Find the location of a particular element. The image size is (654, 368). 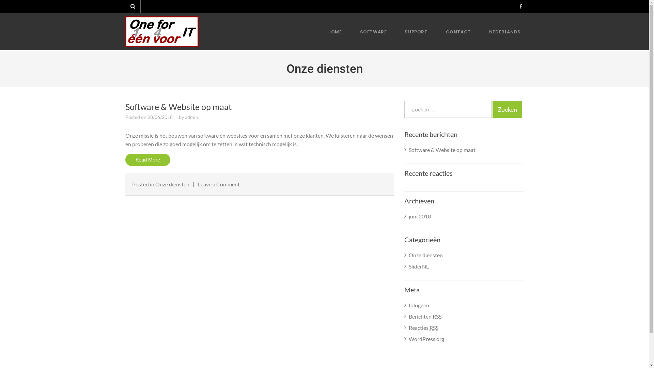

juni 2018 is located at coordinates (420, 216).